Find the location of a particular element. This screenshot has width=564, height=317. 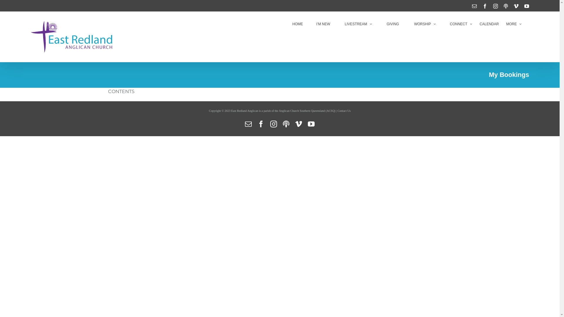

CALENDAR is located at coordinates (489, 24).